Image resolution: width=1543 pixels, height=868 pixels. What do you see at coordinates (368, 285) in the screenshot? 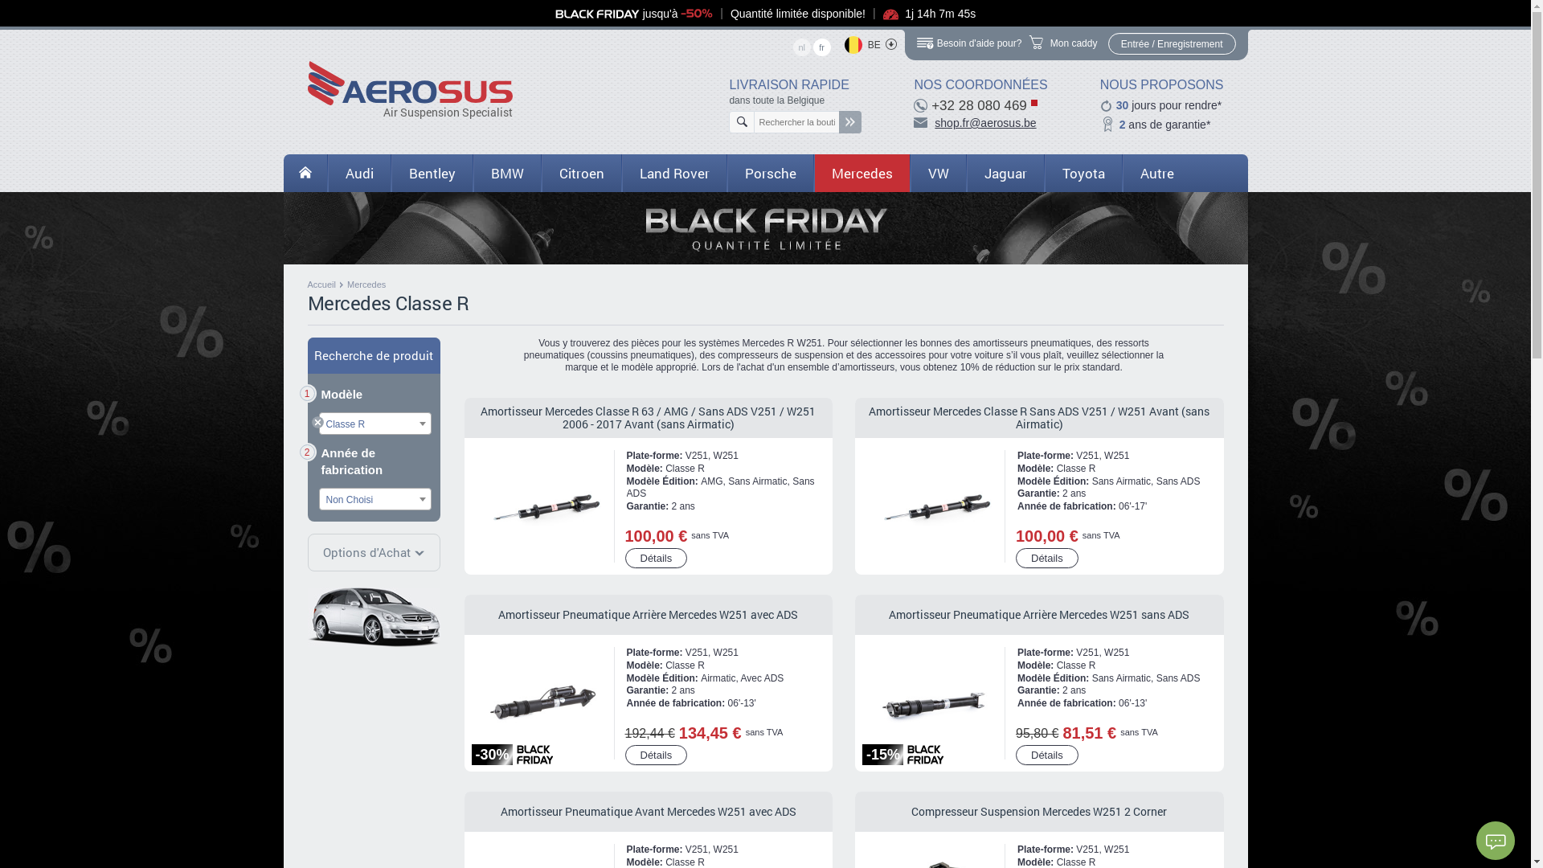
I see `Mercedes` at bounding box center [368, 285].